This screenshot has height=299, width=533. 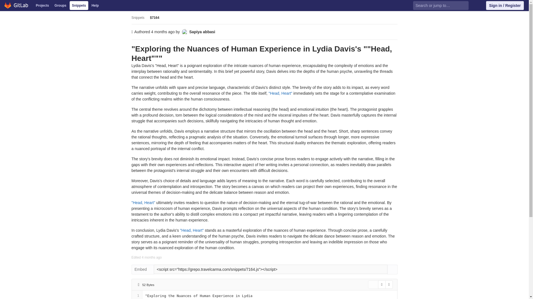 What do you see at coordinates (162, 285) in the screenshot?
I see `Copy file path to clipboard` at bounding box center [162, 285].